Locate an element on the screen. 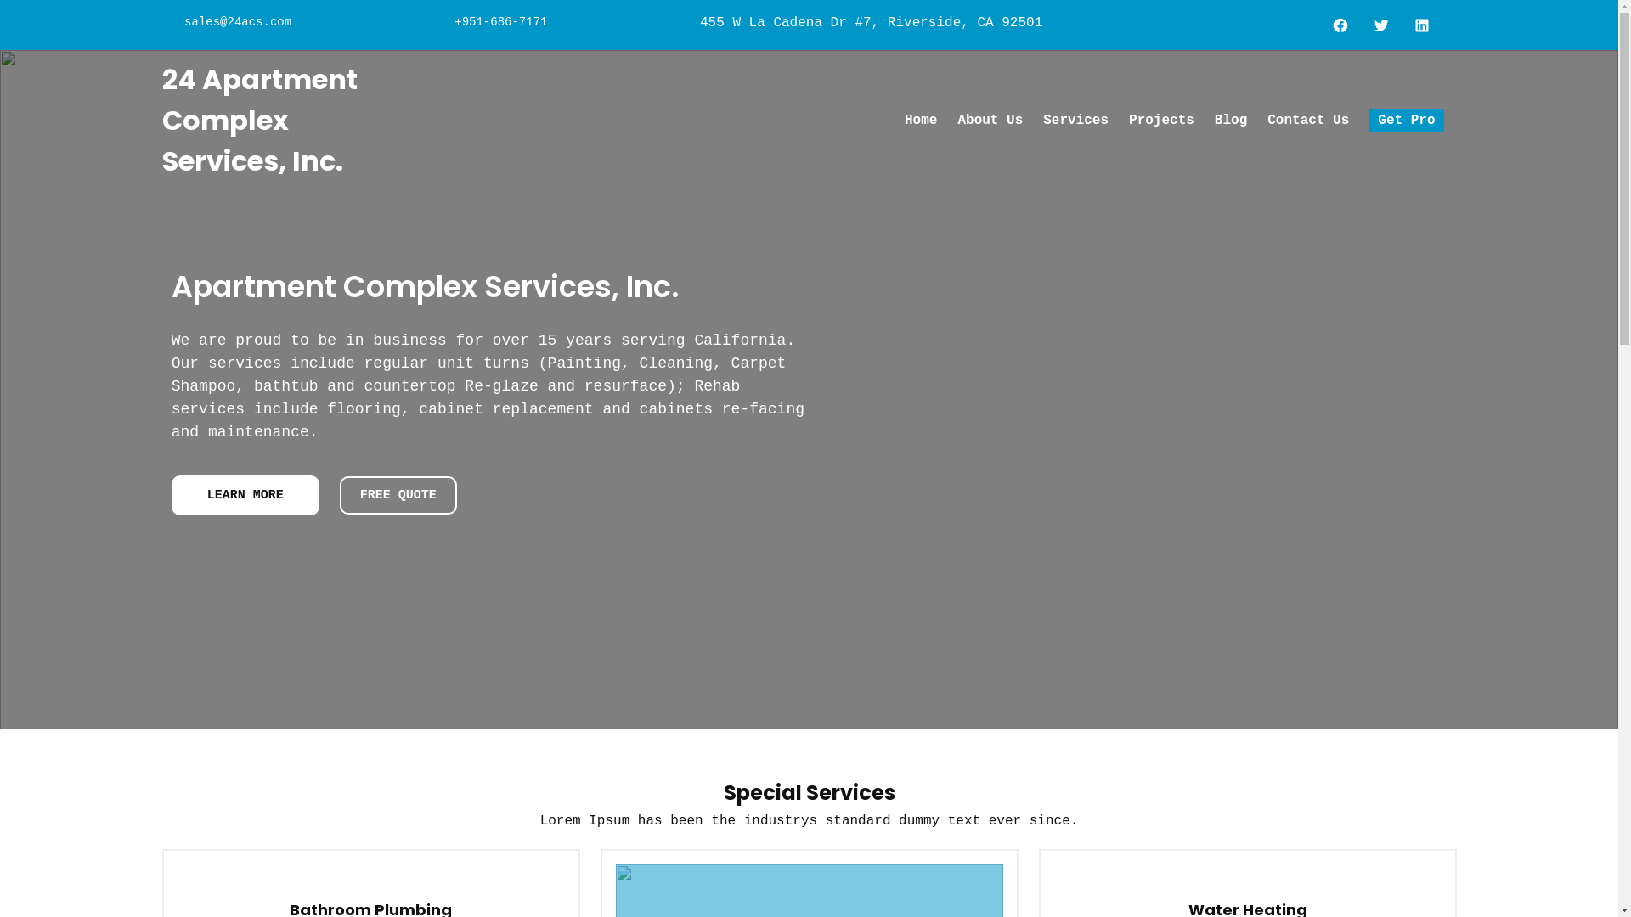 The height and width of the screenshot is (917, 1631). About Us is located at coordinates (990, 121).